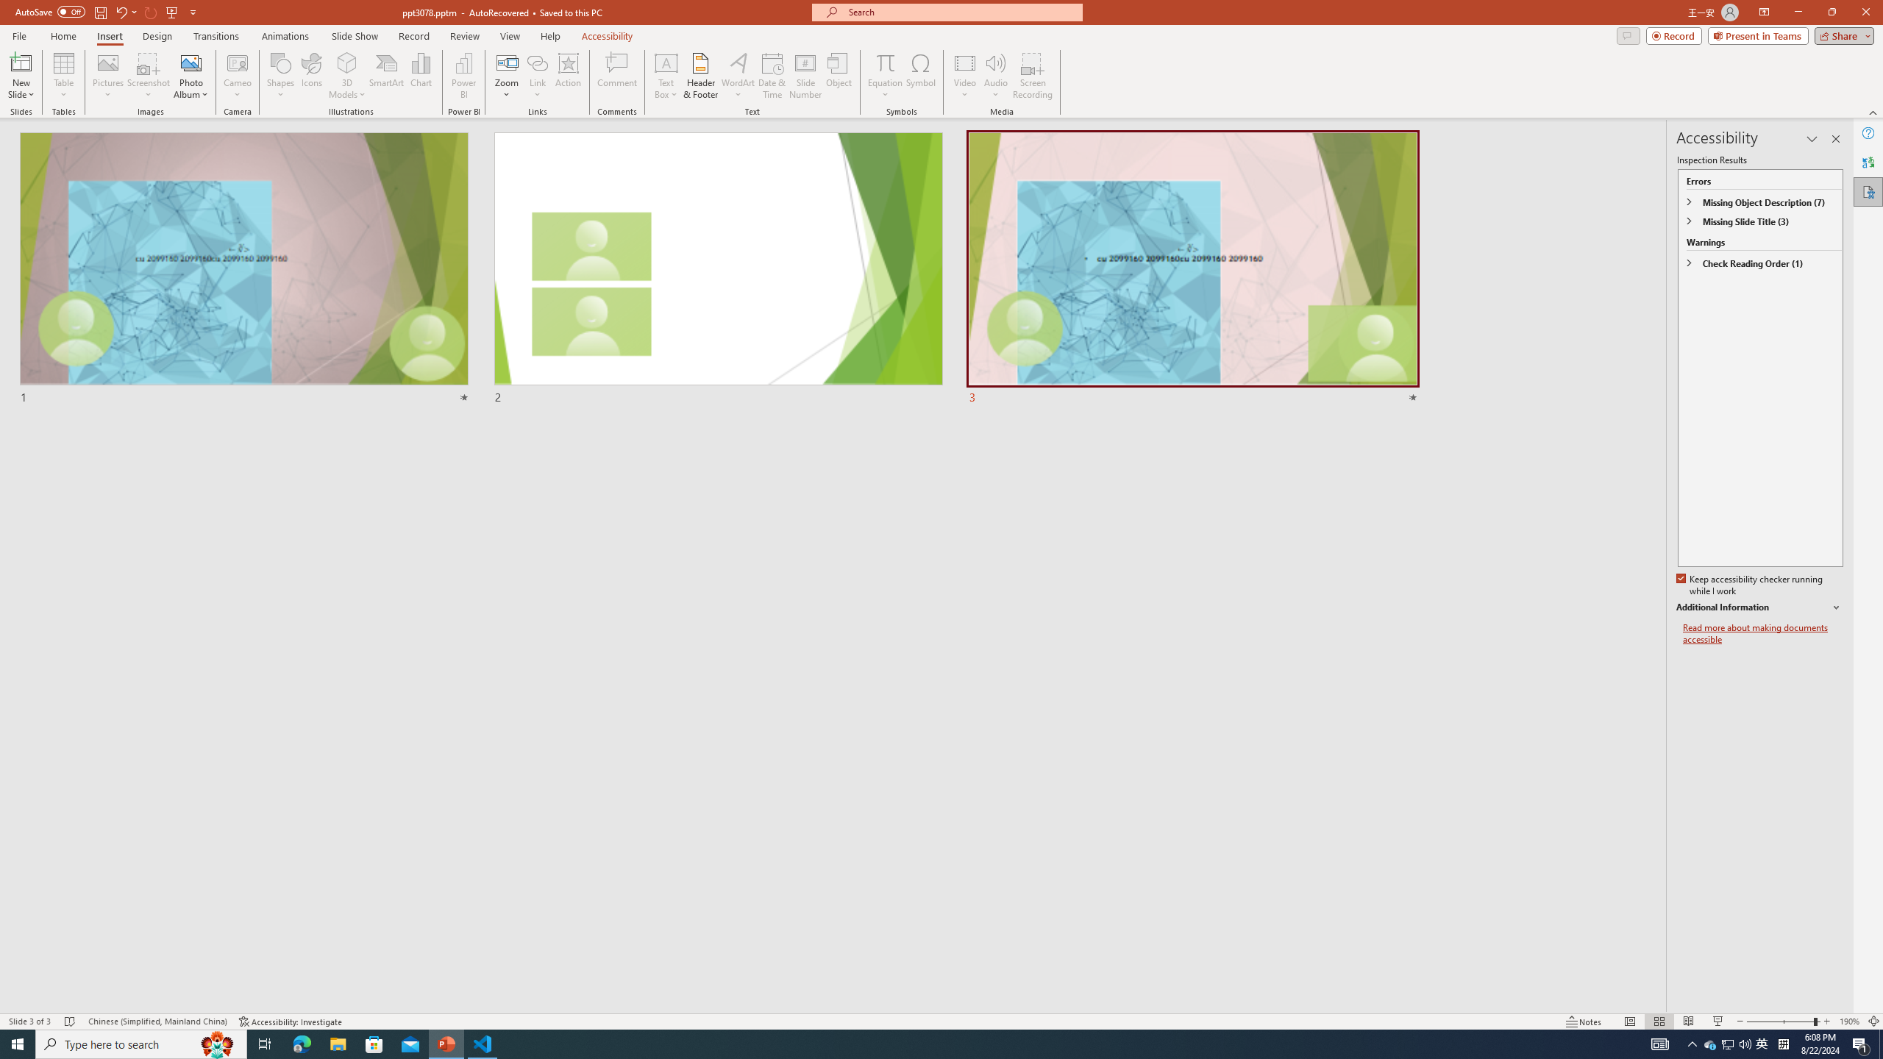 This screenshot has height=1059, width=1883. Describe the element at coordinates (1033, 76) in the screenshot. I see `Screen Recording...` at that location.